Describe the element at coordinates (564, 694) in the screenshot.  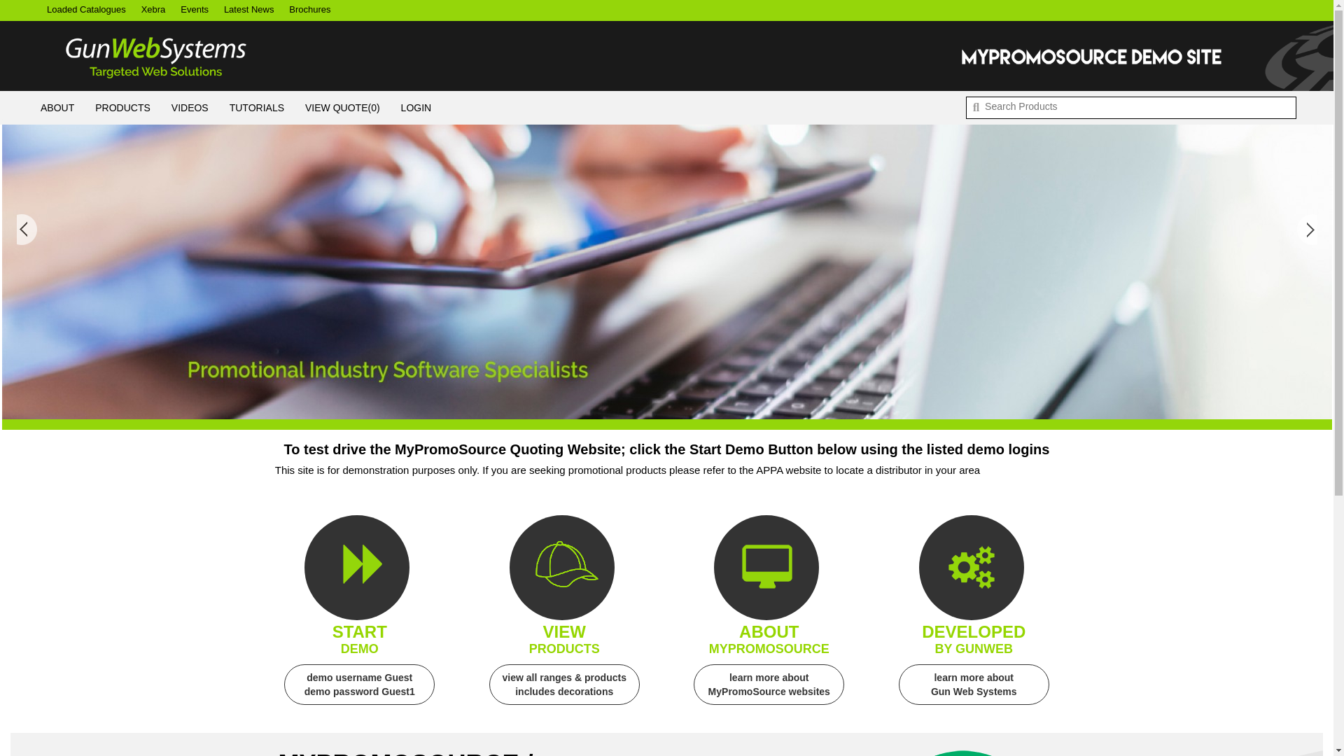
I see `view all ranges & products
includes decorations` at that location.